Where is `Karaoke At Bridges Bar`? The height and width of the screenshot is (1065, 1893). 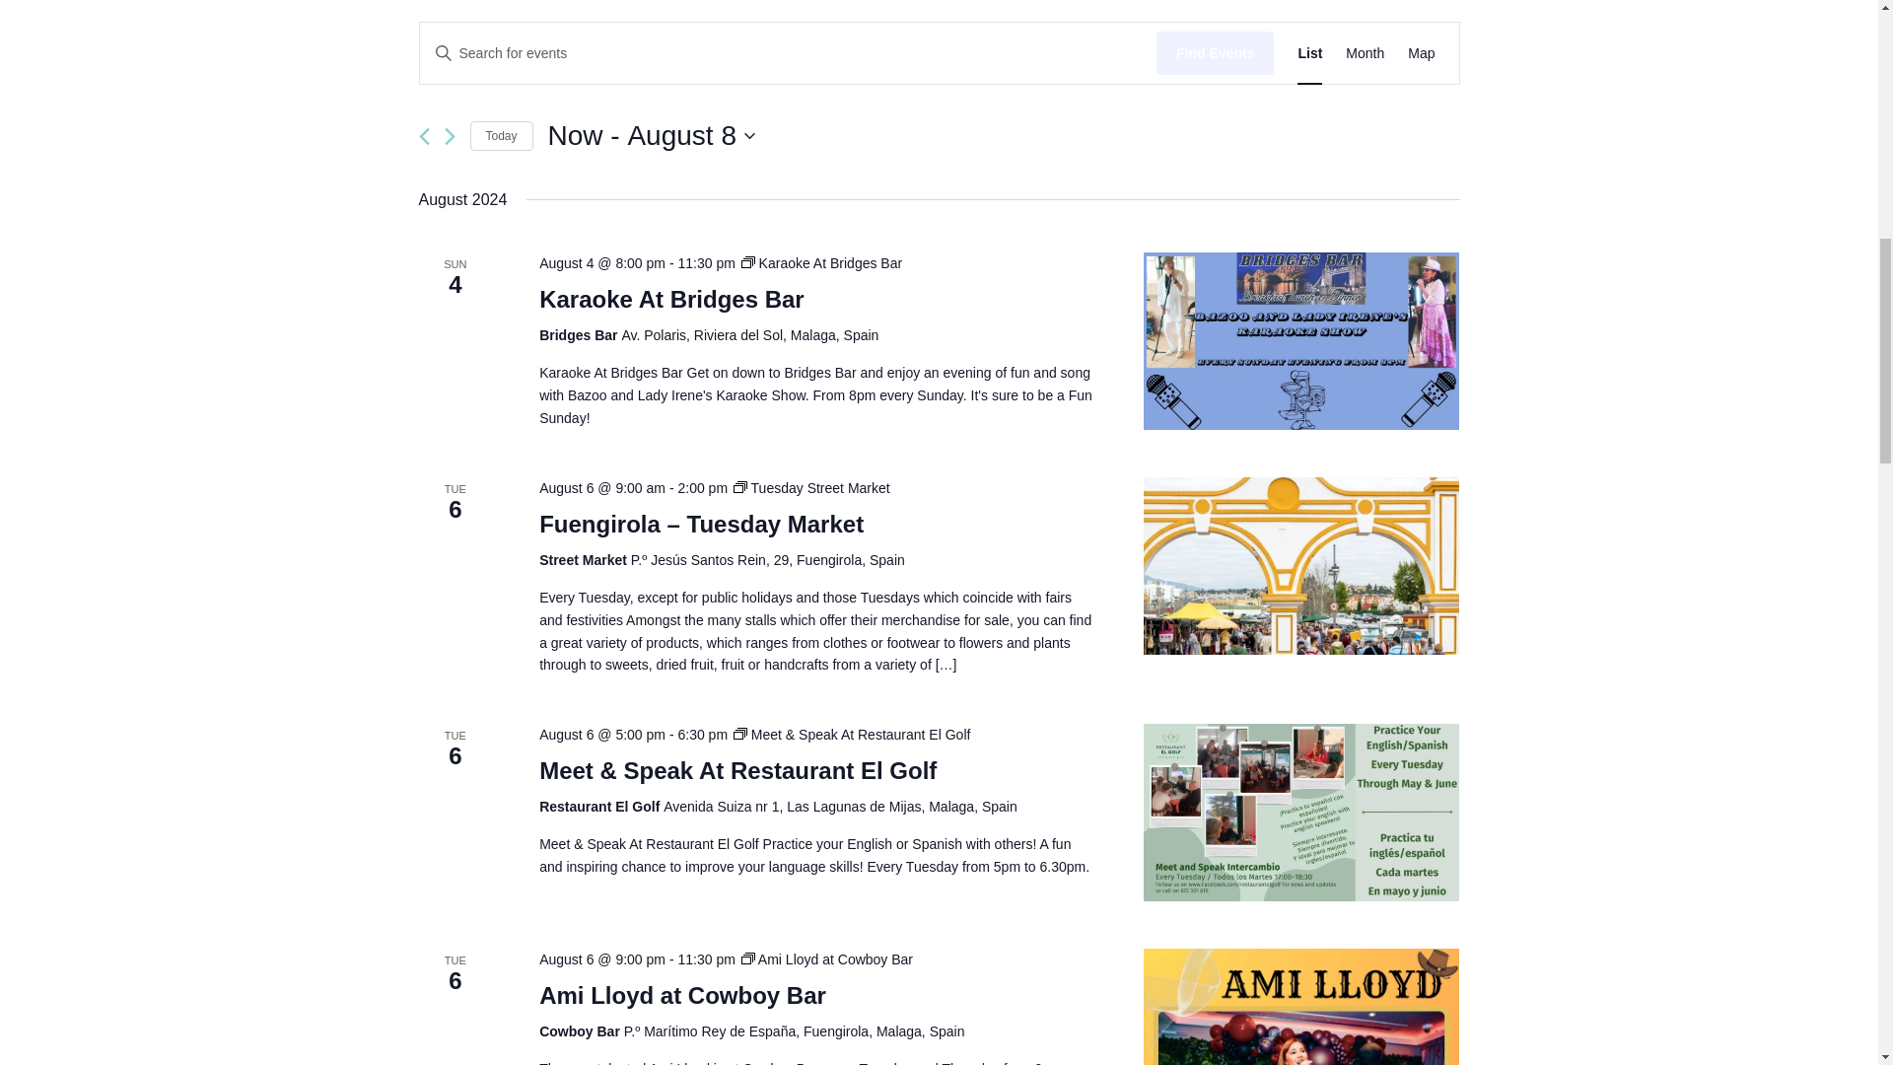 Karaoke At Bridges Bar is located at coordinates (672, 300).